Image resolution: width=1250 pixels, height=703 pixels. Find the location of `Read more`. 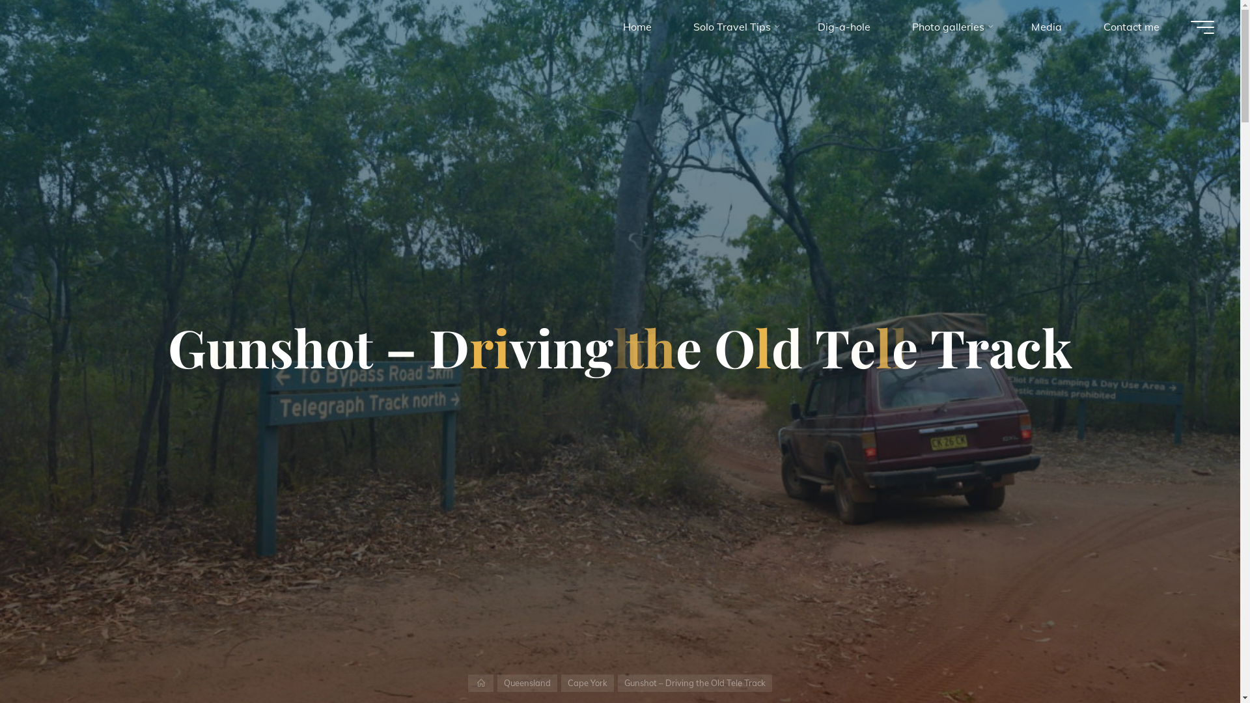

Read more is located at coordinates (620, 624).